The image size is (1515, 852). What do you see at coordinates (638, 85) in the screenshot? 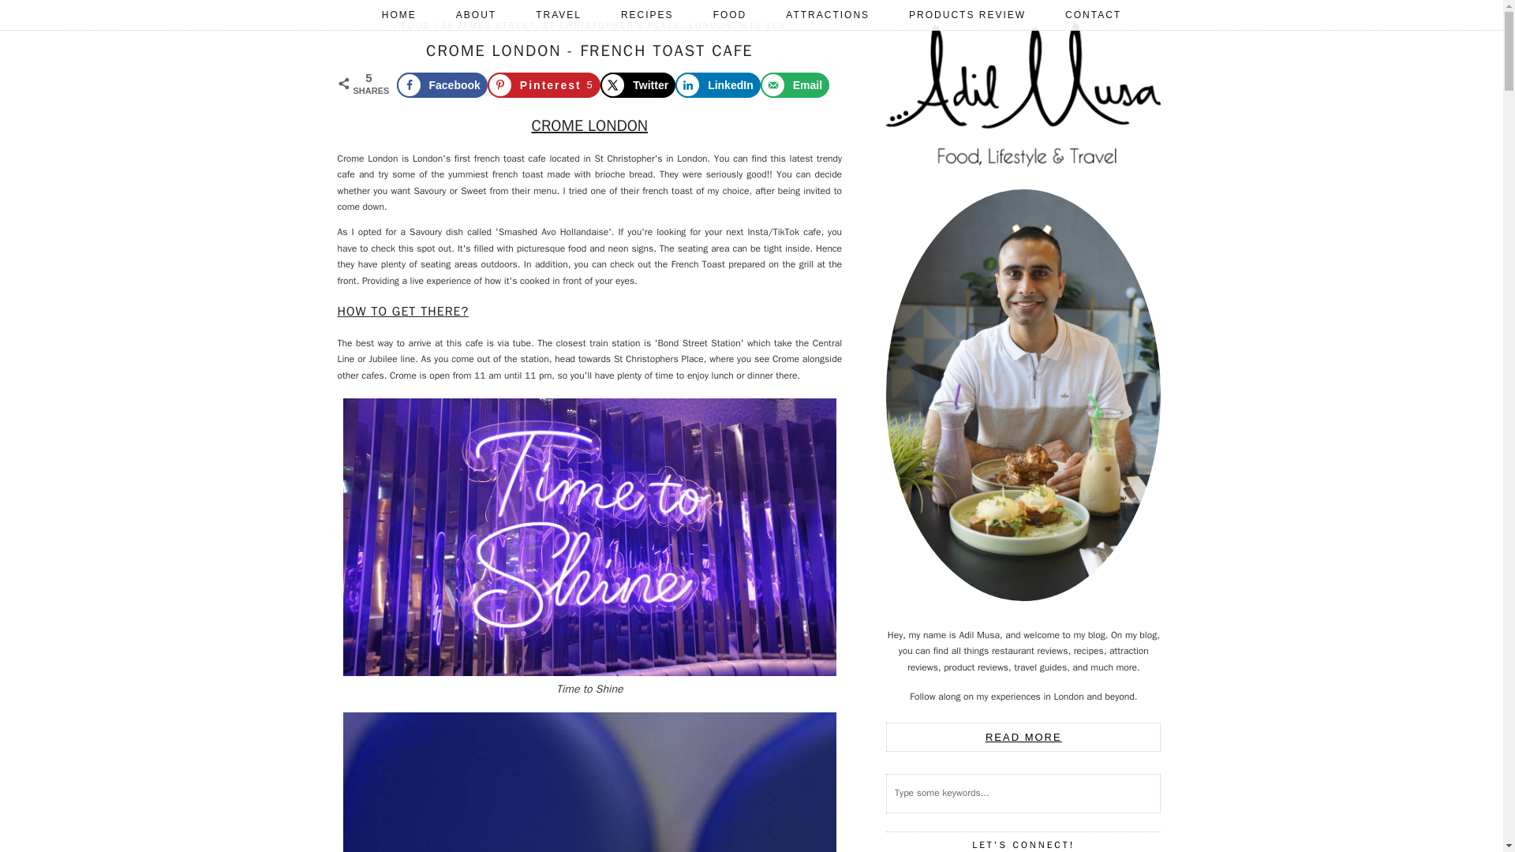
I see `Share on X` at bounding box center [638, 85].